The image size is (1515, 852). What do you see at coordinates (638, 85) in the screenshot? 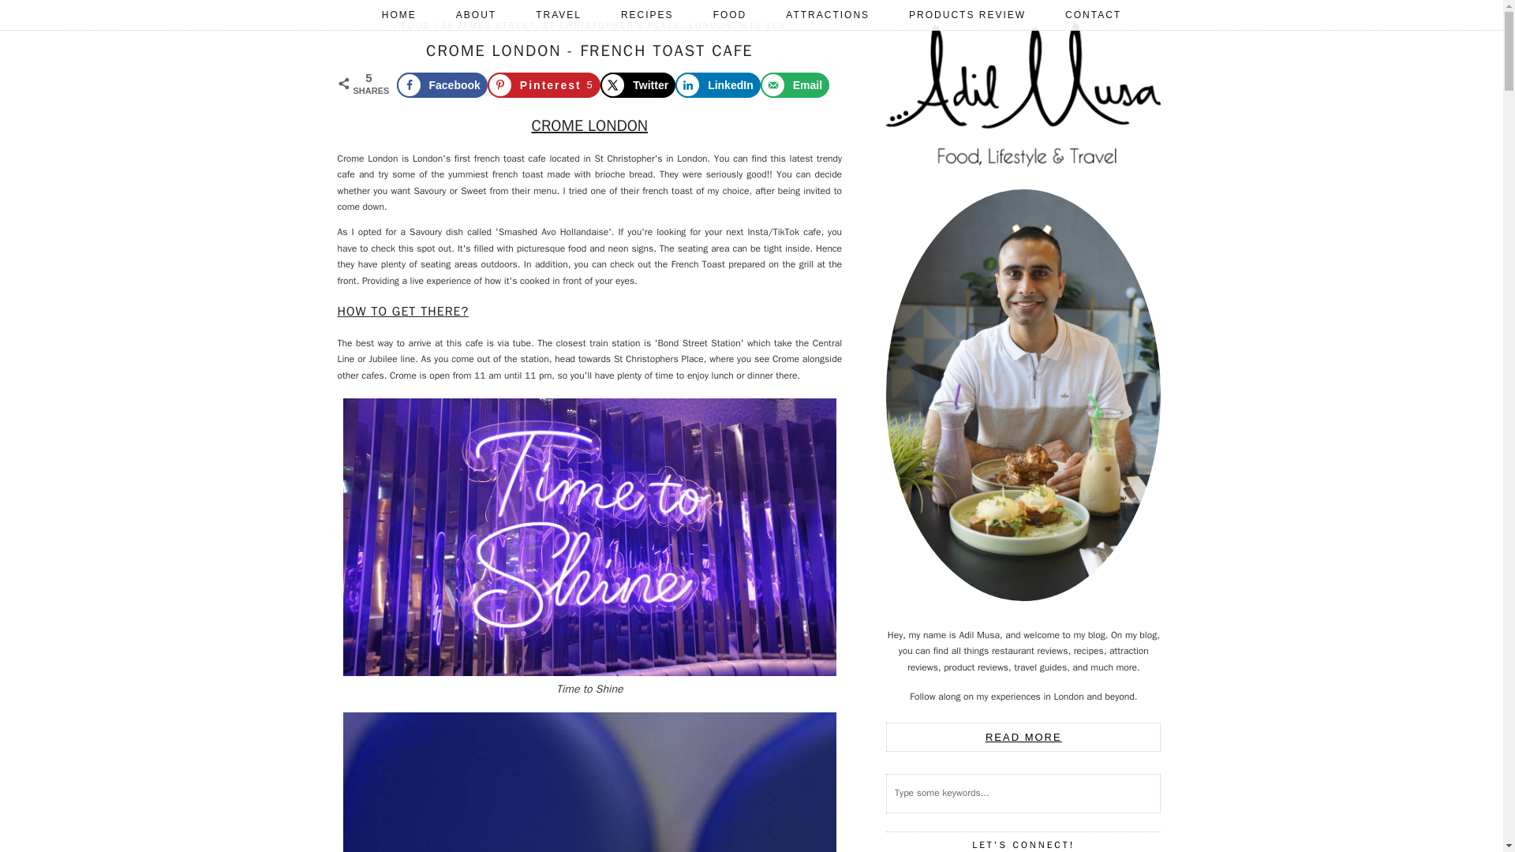
I see `Share on X` at bounding box center [638, 85].